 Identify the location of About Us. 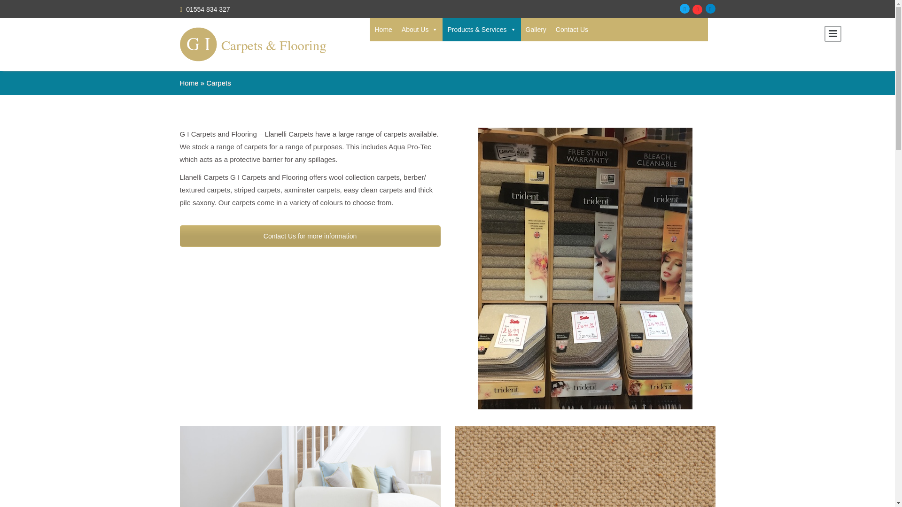
(420, 29).